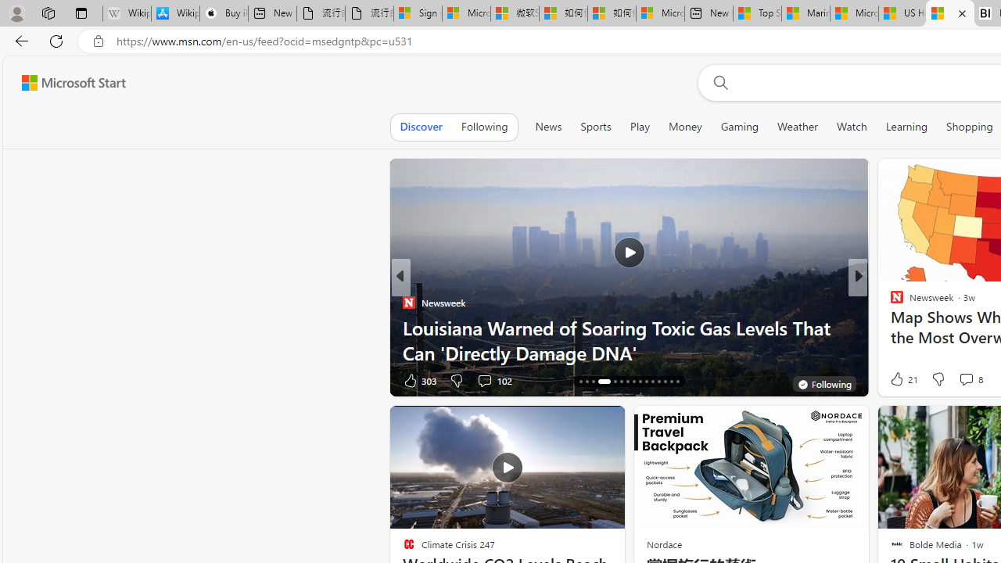 This screenshot has height=563, width=1001. What do you see at coordinates (658, 382) in the screenshot?
I see `AutomationID: tab-27` at bounding box center [658, 382].